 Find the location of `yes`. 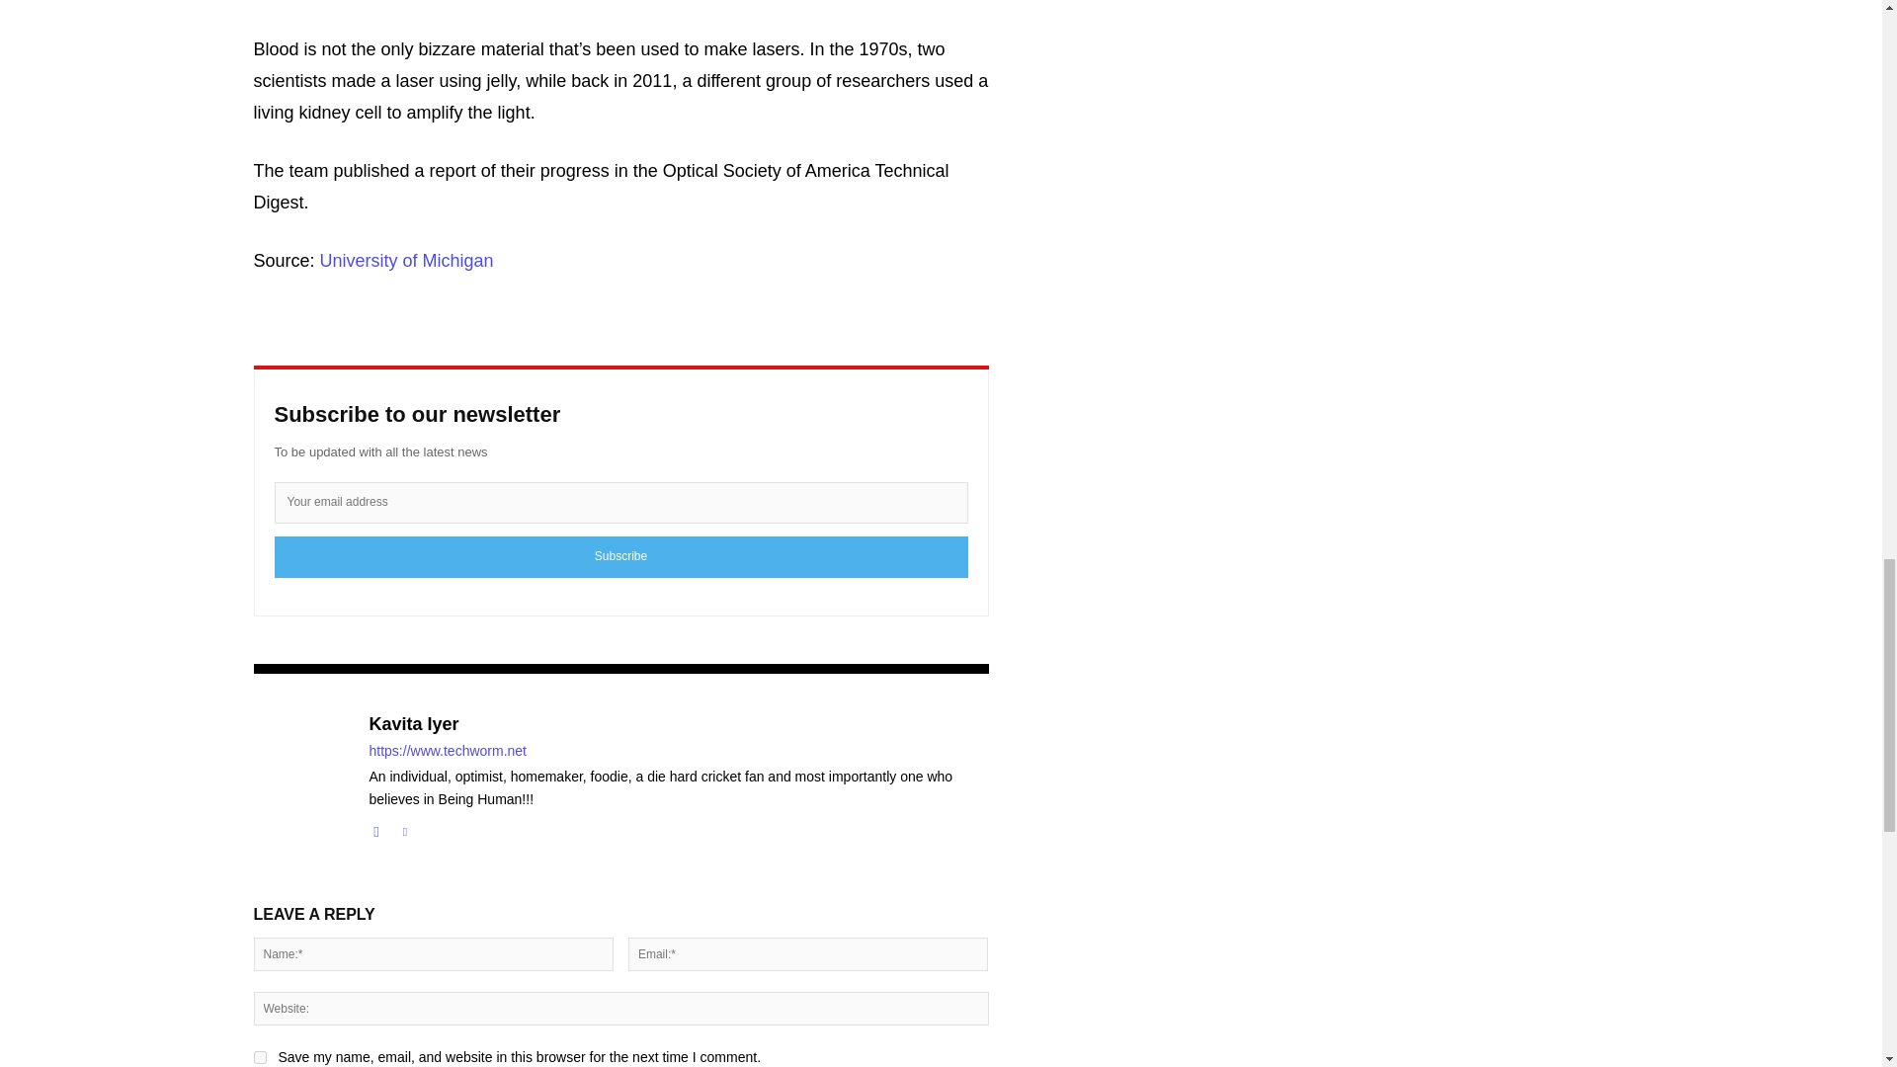

yes is located at coordinates (259, 1057).